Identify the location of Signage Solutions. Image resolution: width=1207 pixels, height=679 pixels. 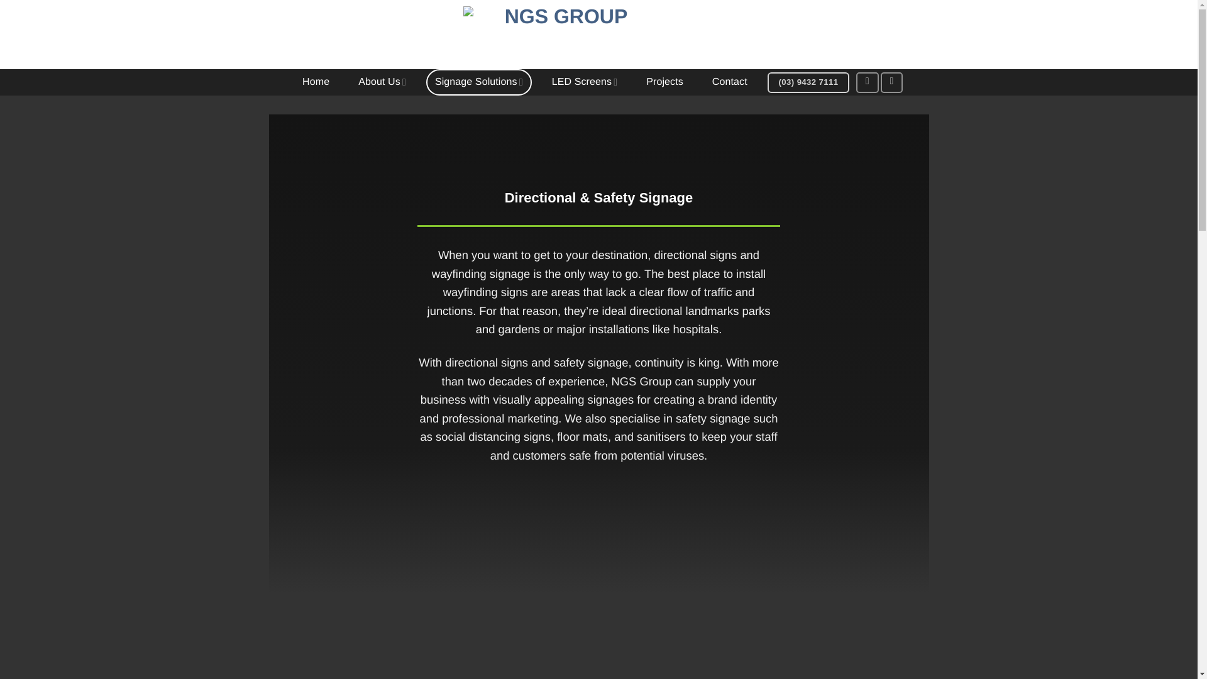
(479, 82).